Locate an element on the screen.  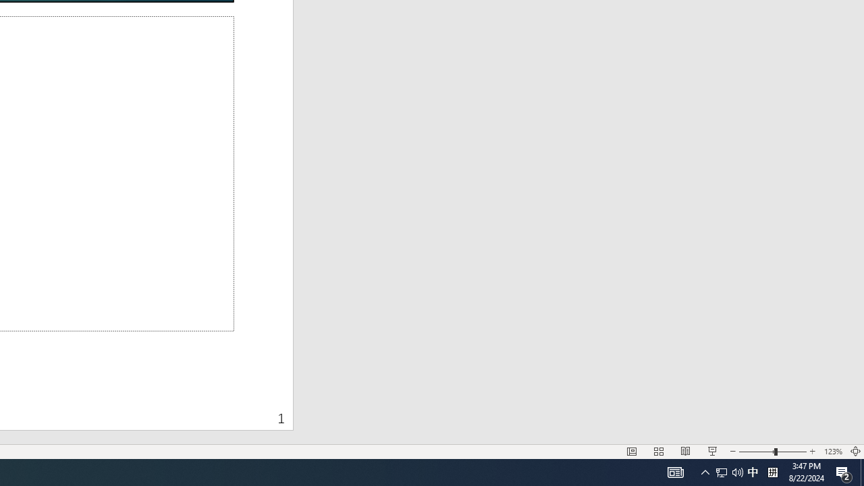
Zoom 123% is located at coordinates (833, 451).